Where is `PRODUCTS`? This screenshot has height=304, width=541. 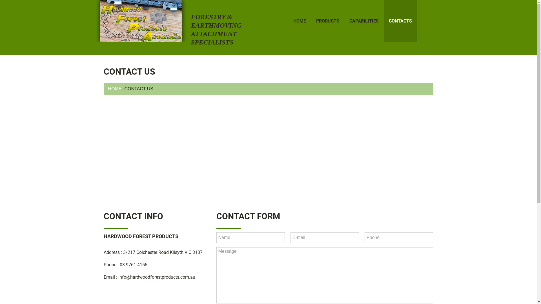 PRODUCTS is located at coordinates (328, 21).